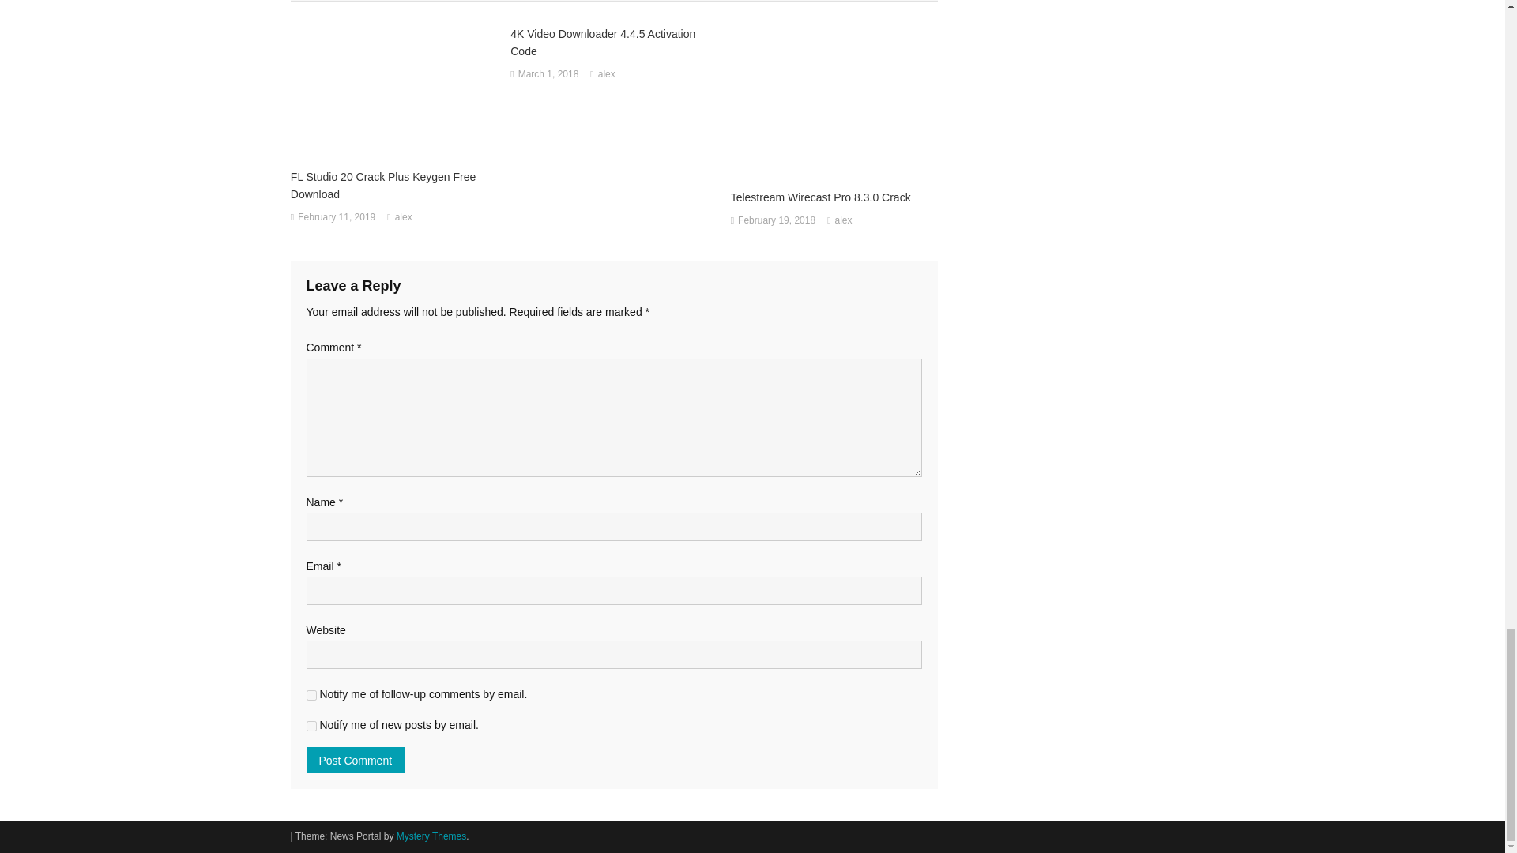  What do you see at coordinates (607, 74) in the screenshot?
I see `alex` at bounding box center [607, 74].